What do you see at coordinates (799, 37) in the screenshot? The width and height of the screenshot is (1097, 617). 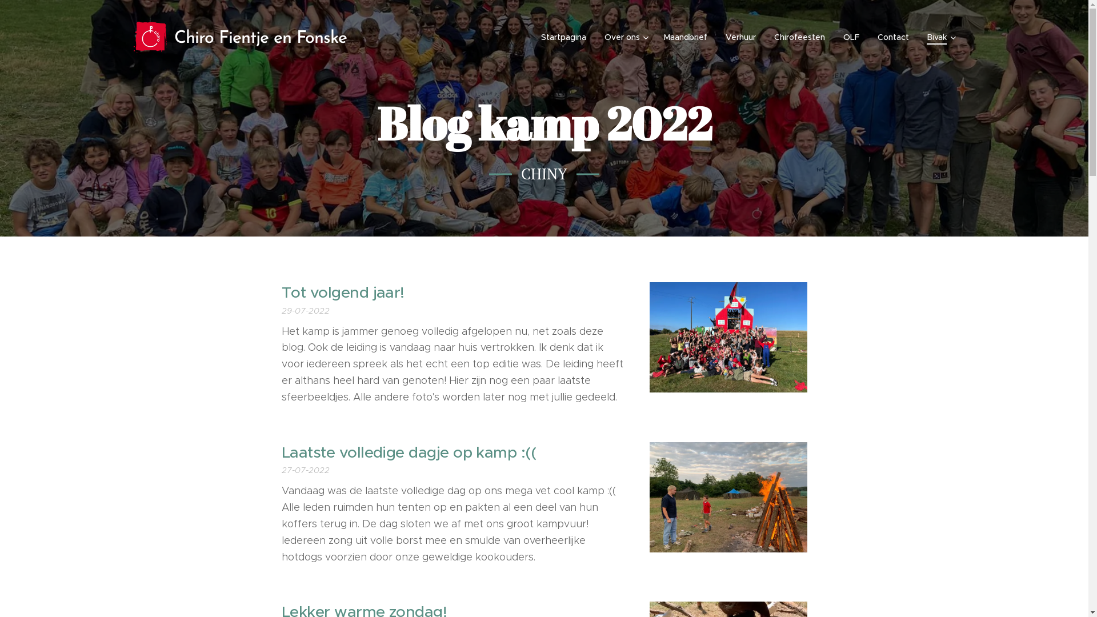 I see `Chirofeesten` at bounding box center [799, 37].